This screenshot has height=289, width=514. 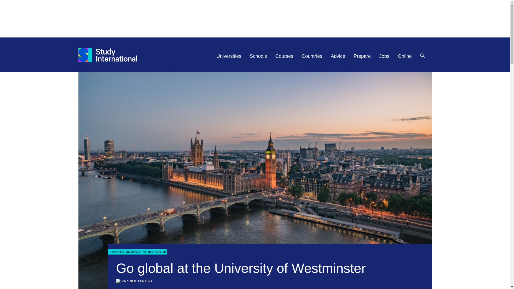 What do you see at coordinates (284, 56) in the screenshot?
I see `Courses` at bounding box center [284, 56].